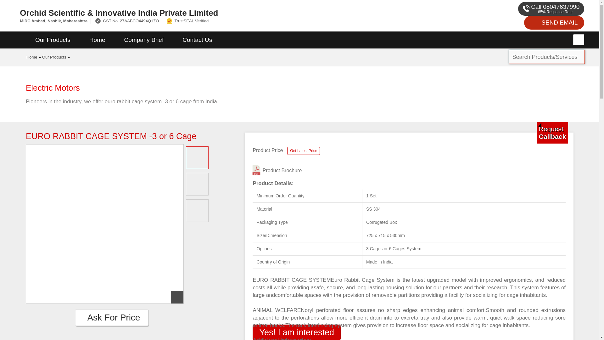  What do you see at coordinates (32, 57) in the screenshot?
I see `Home` at bounding box center [32, 57].